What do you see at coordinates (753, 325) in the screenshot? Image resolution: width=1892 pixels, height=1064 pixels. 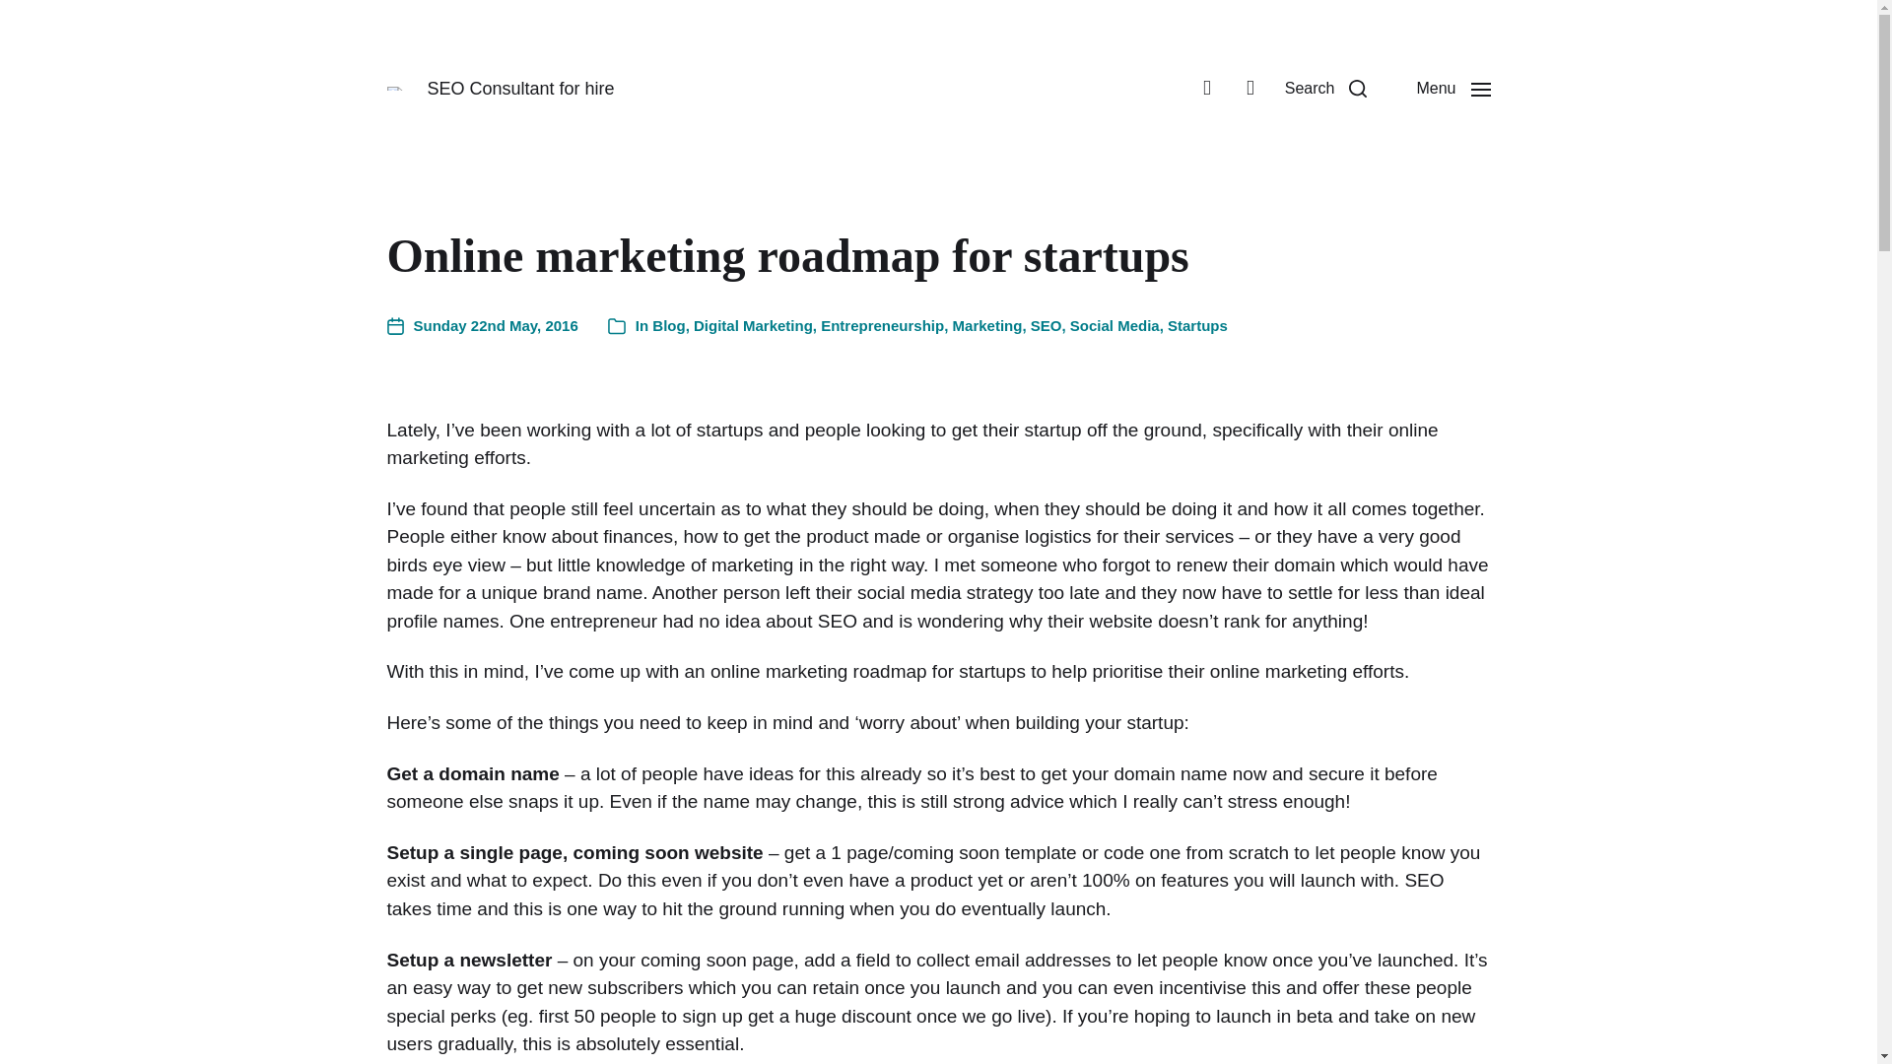 I see `Digital Marketing` at bounding box center [753, 325].